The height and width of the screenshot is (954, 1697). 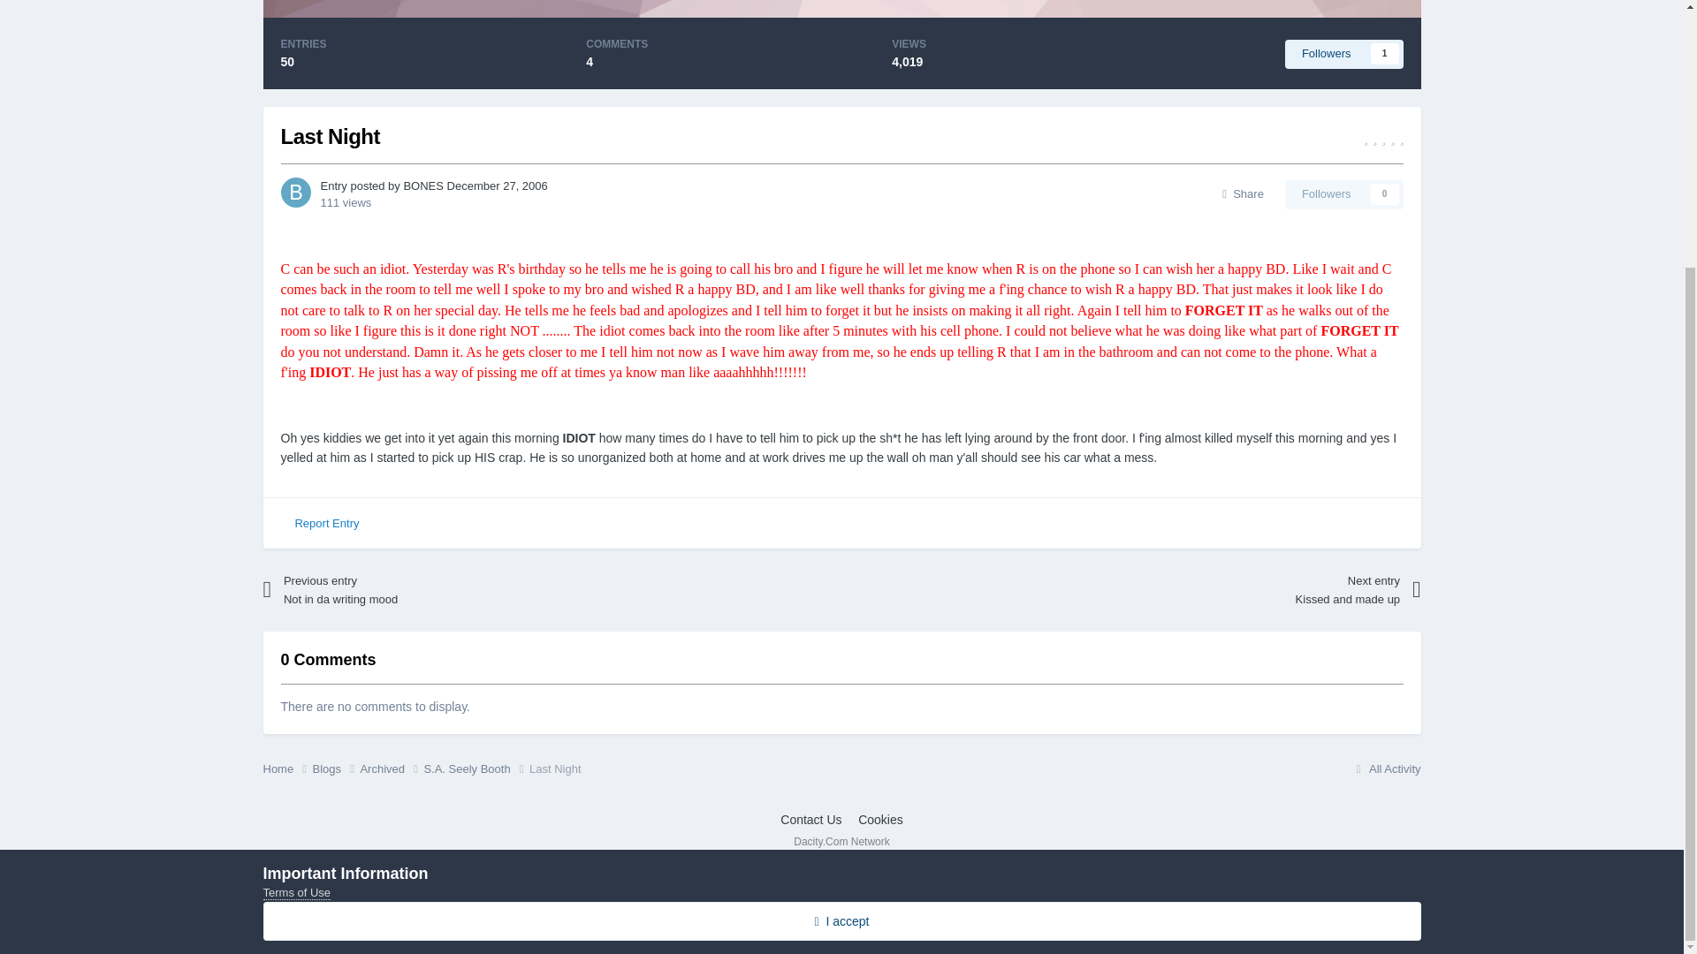 What do you see at coordinates (1343, 194) in the screenshot?
I see `Sign in to follow this` at bounding box center [1343, 194].